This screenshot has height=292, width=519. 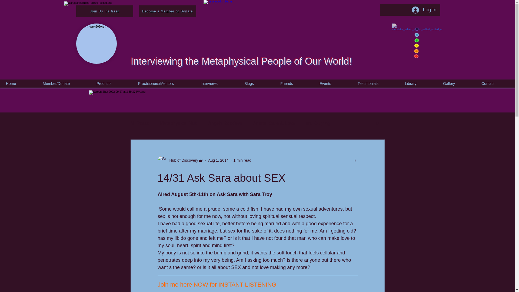 I want to click on Blogs, so click(x=257, y=83).